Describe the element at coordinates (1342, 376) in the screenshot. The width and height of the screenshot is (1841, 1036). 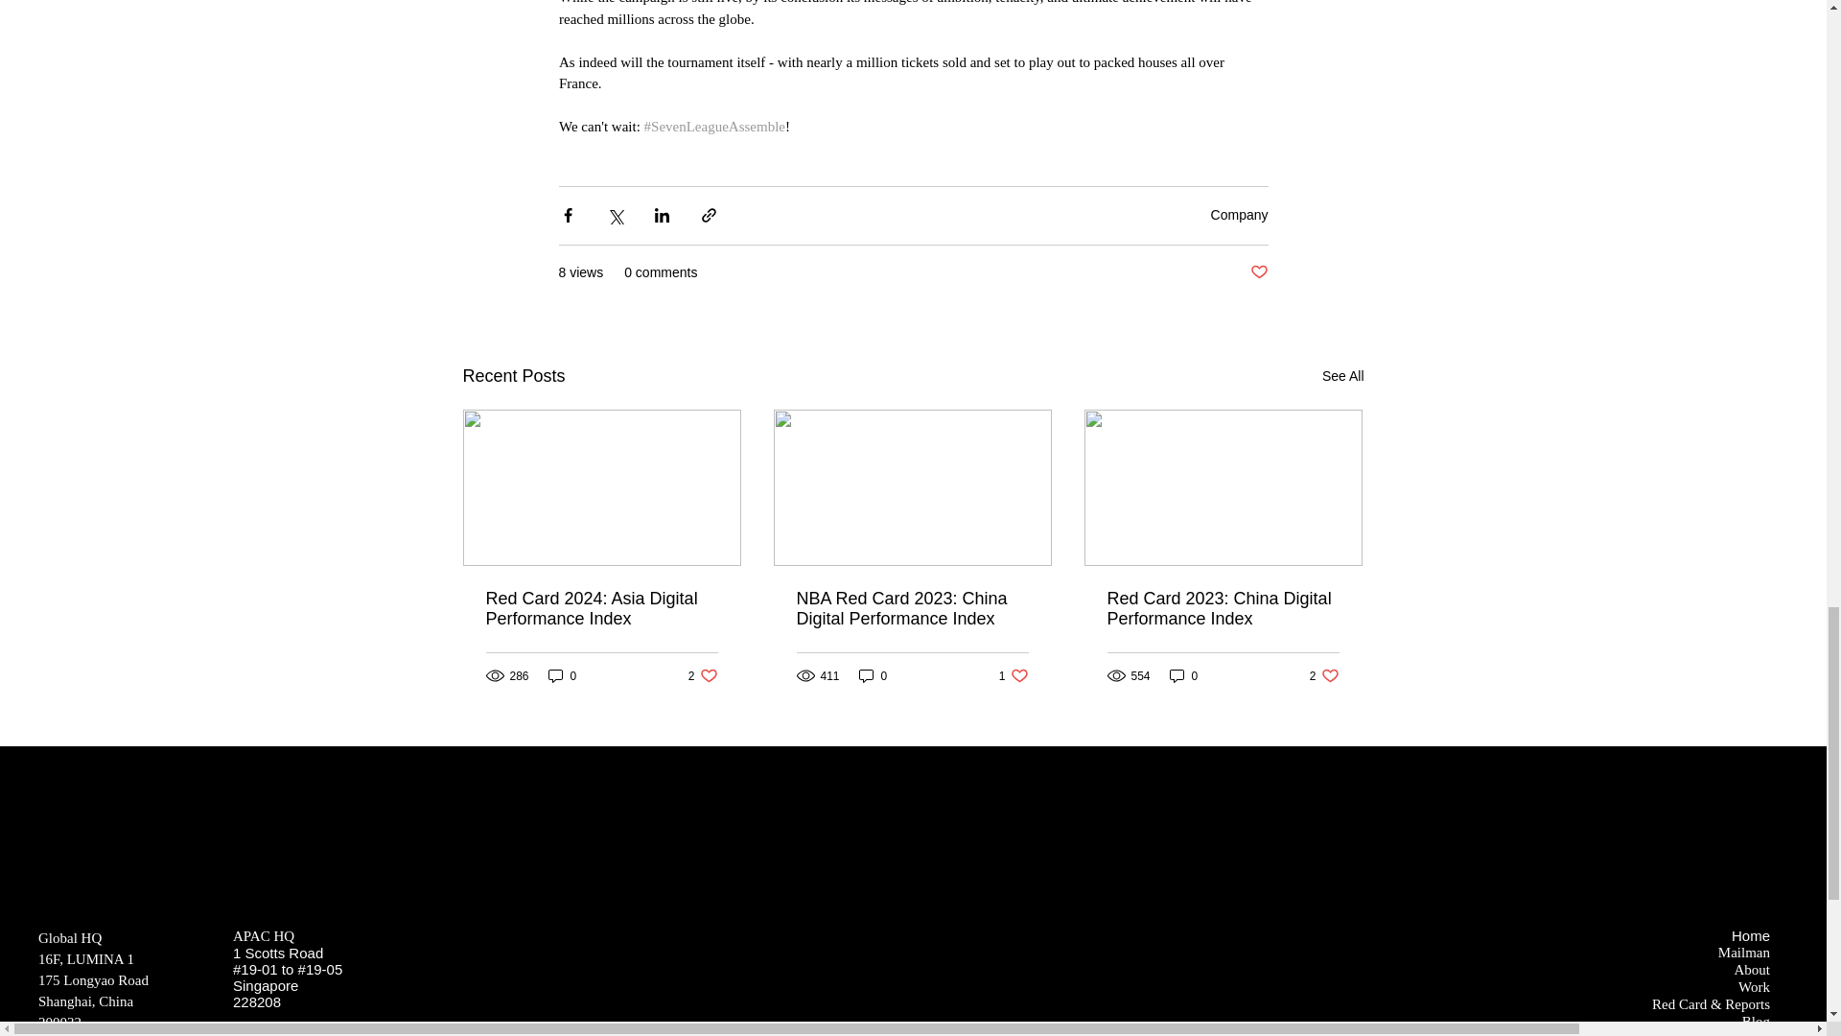
I see `See All` at that location.